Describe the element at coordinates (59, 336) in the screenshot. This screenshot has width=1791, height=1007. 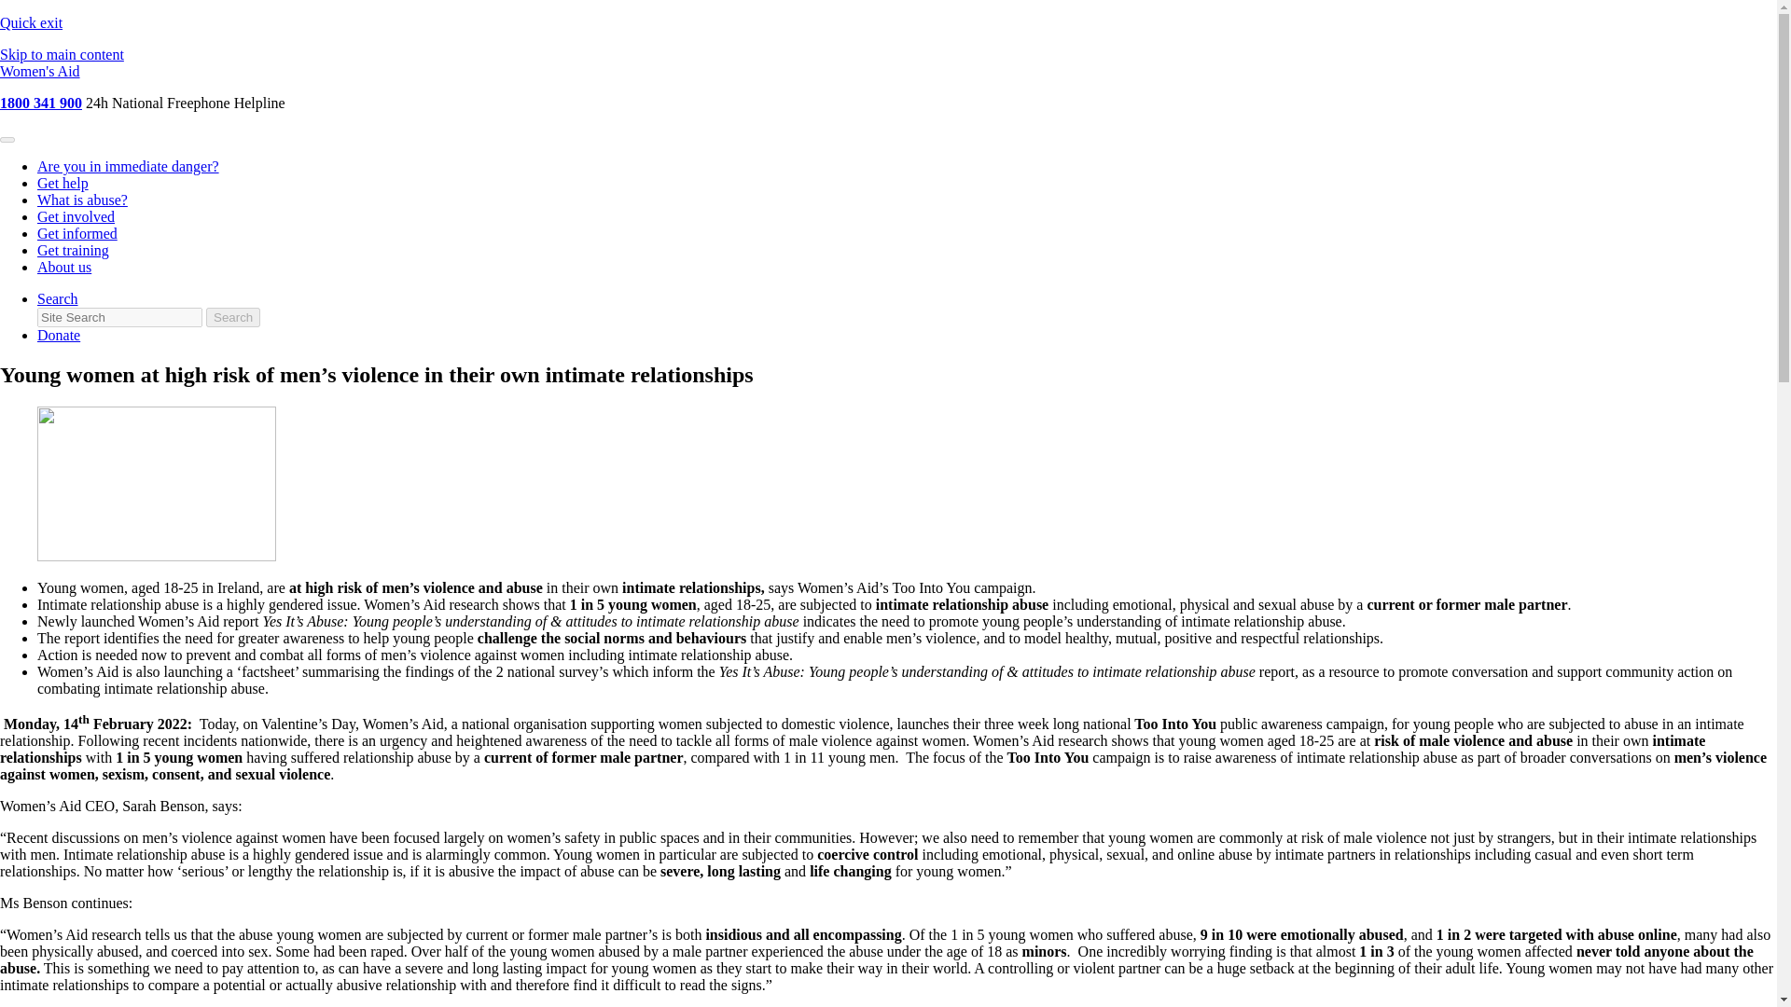
I see `Donate` at that location.